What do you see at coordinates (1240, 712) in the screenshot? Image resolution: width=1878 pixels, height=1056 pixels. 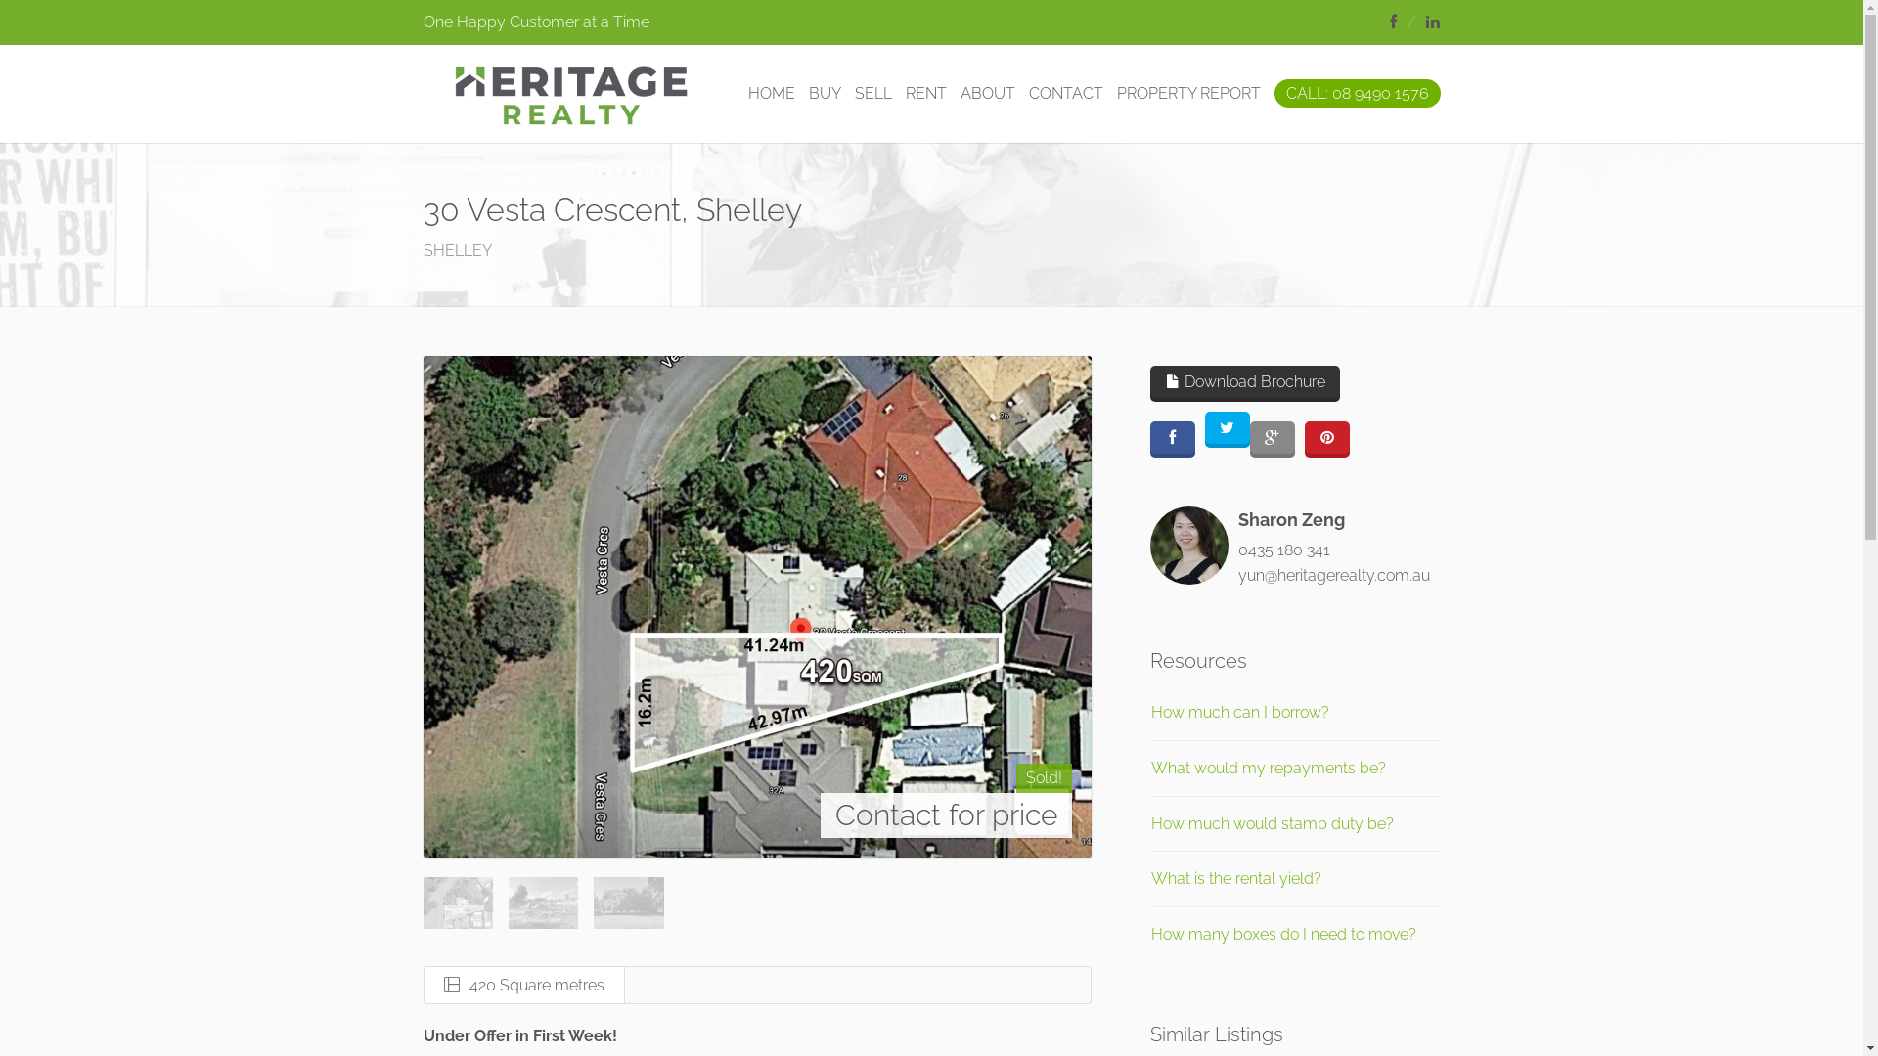 I see `How much can I borrow?` at bounding box center [1240, 712].